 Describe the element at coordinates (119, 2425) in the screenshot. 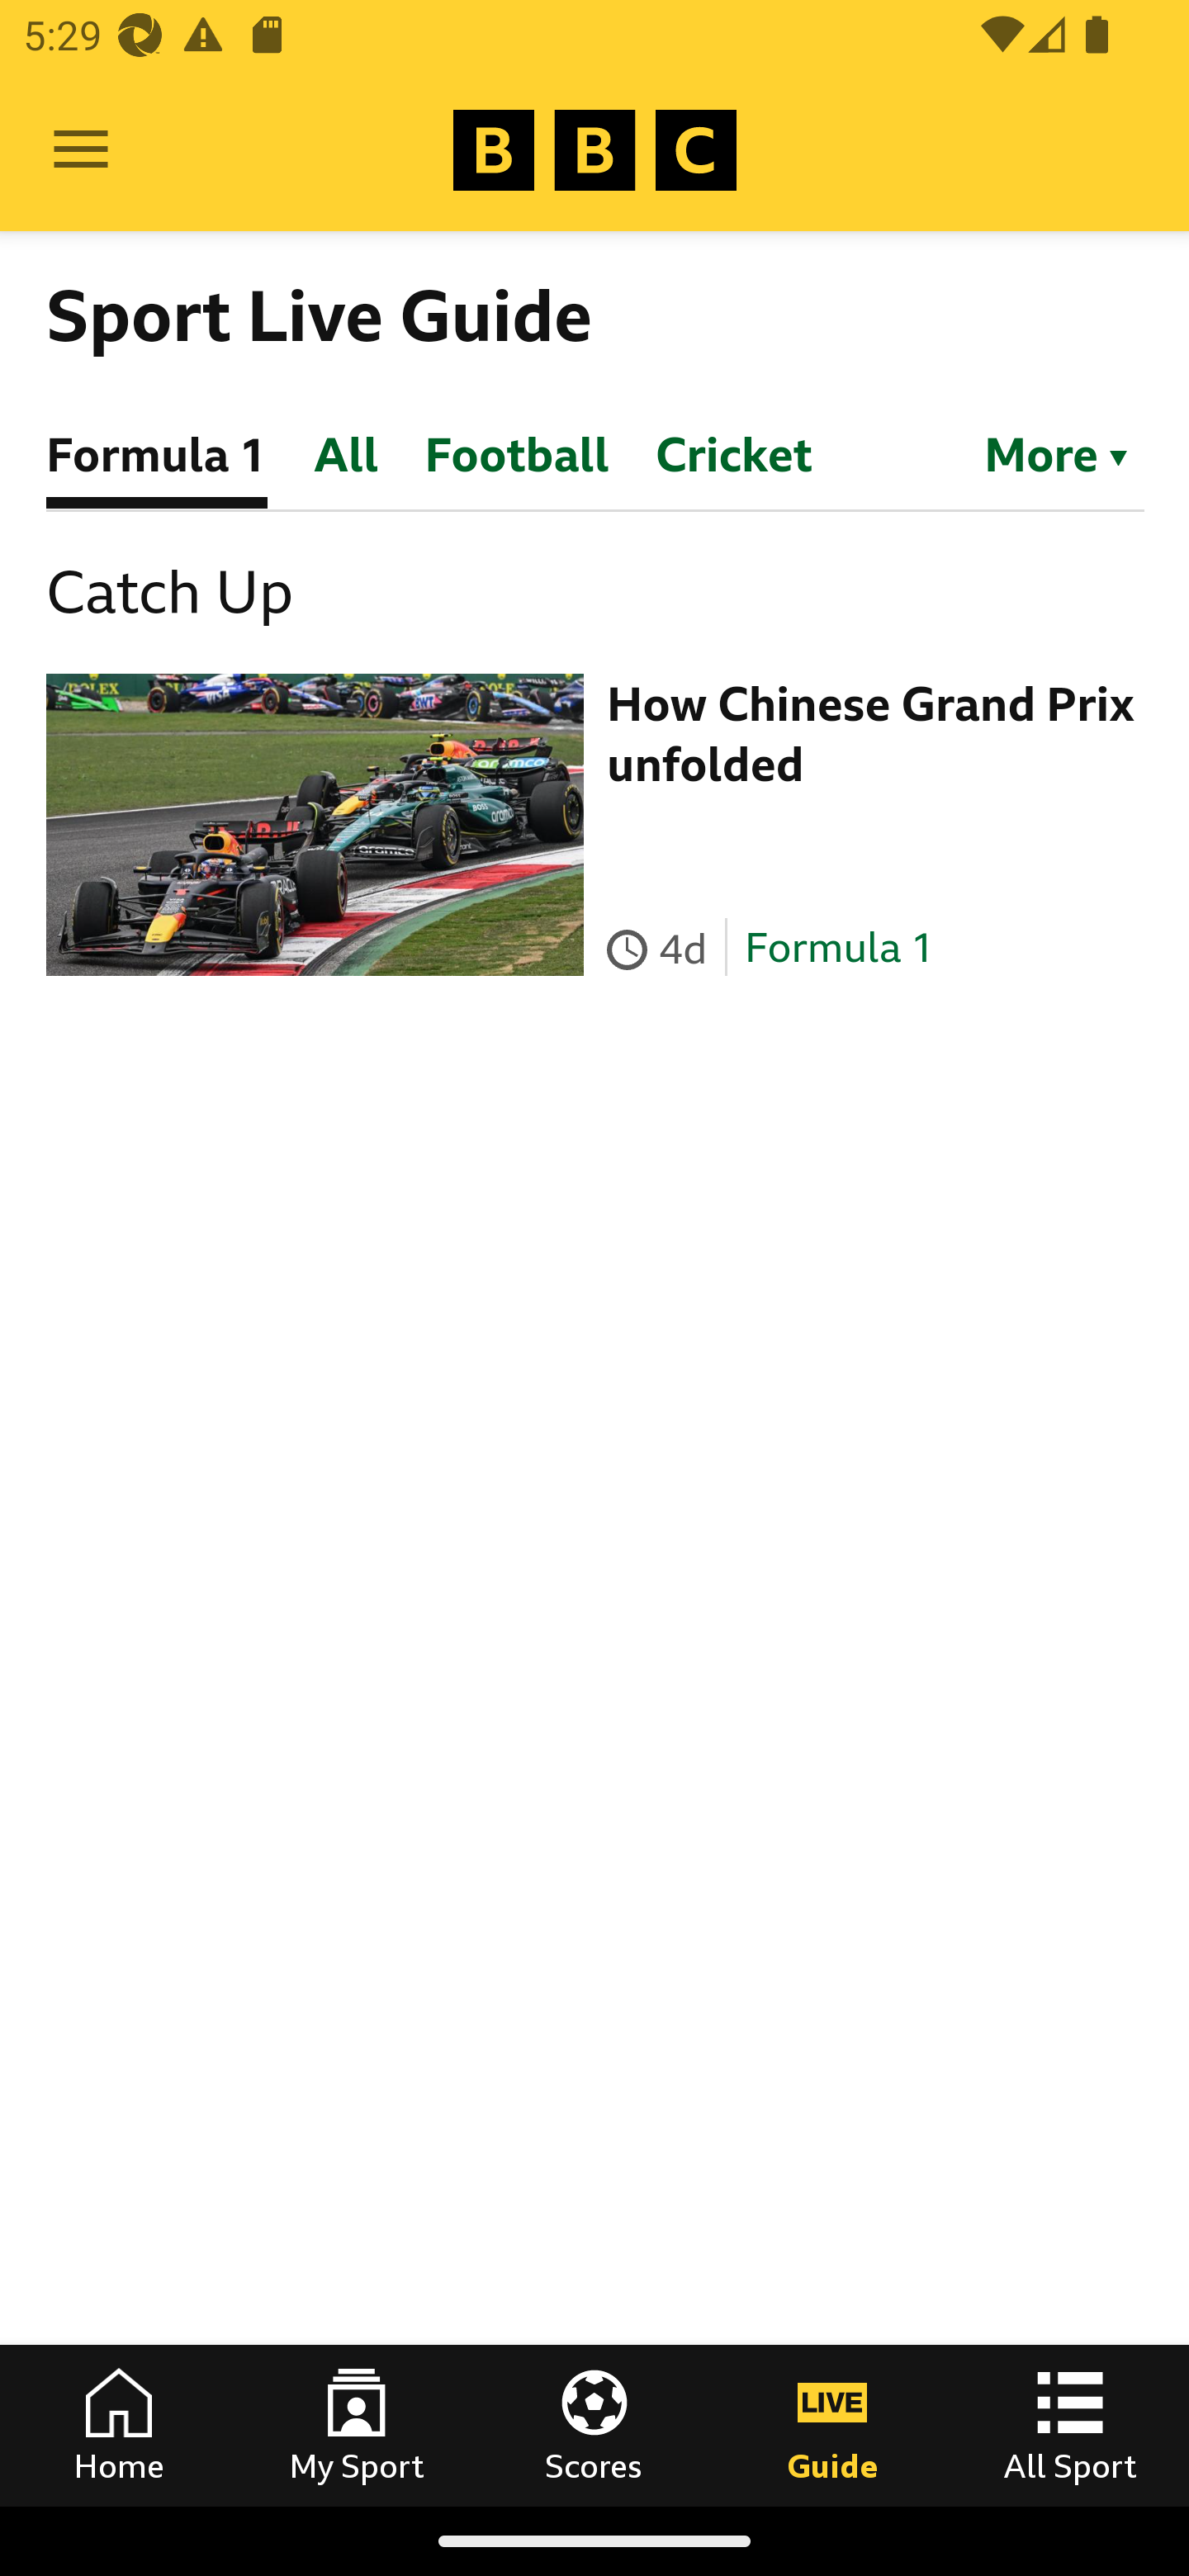

I see `Home` at that location.